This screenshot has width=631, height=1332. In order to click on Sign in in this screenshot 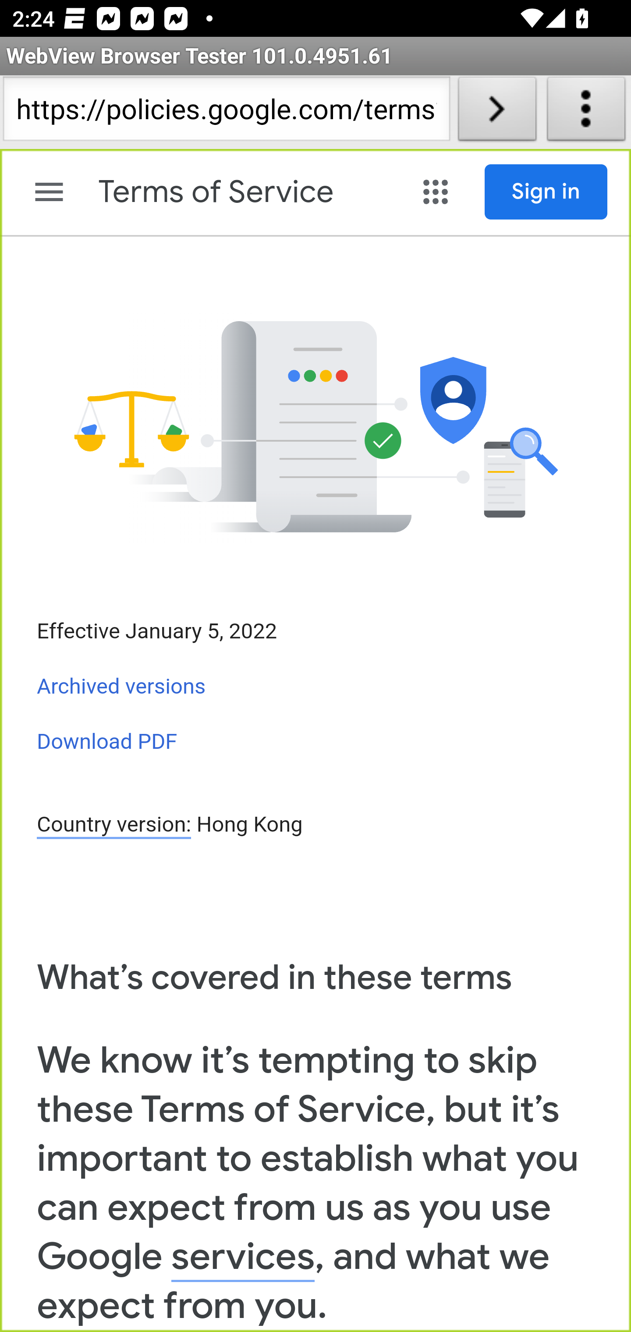, I will do `click(546, 192)`.